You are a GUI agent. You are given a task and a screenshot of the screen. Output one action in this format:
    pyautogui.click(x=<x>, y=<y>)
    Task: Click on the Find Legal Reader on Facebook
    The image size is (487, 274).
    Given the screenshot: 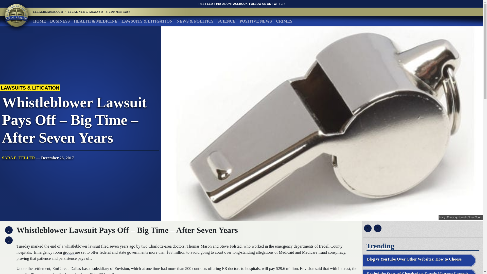 What is the action you would take?
    pyautogui.click(x=231, y=4)
    